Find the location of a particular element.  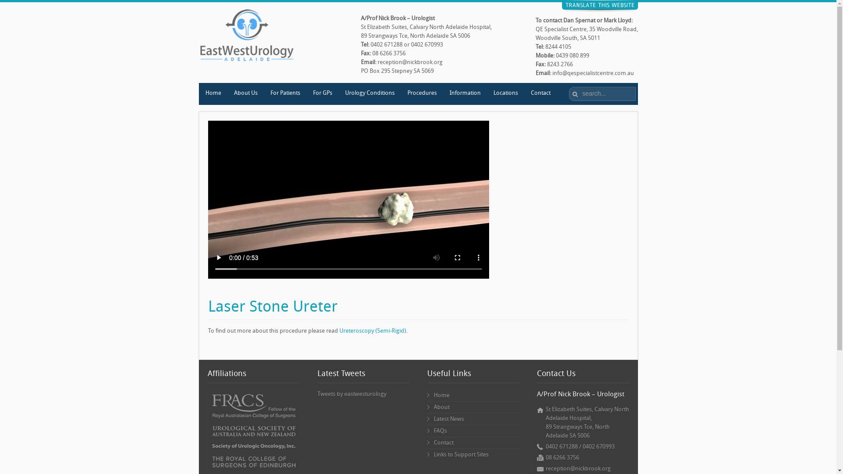

FAQs is located at coordinates (473, 431).